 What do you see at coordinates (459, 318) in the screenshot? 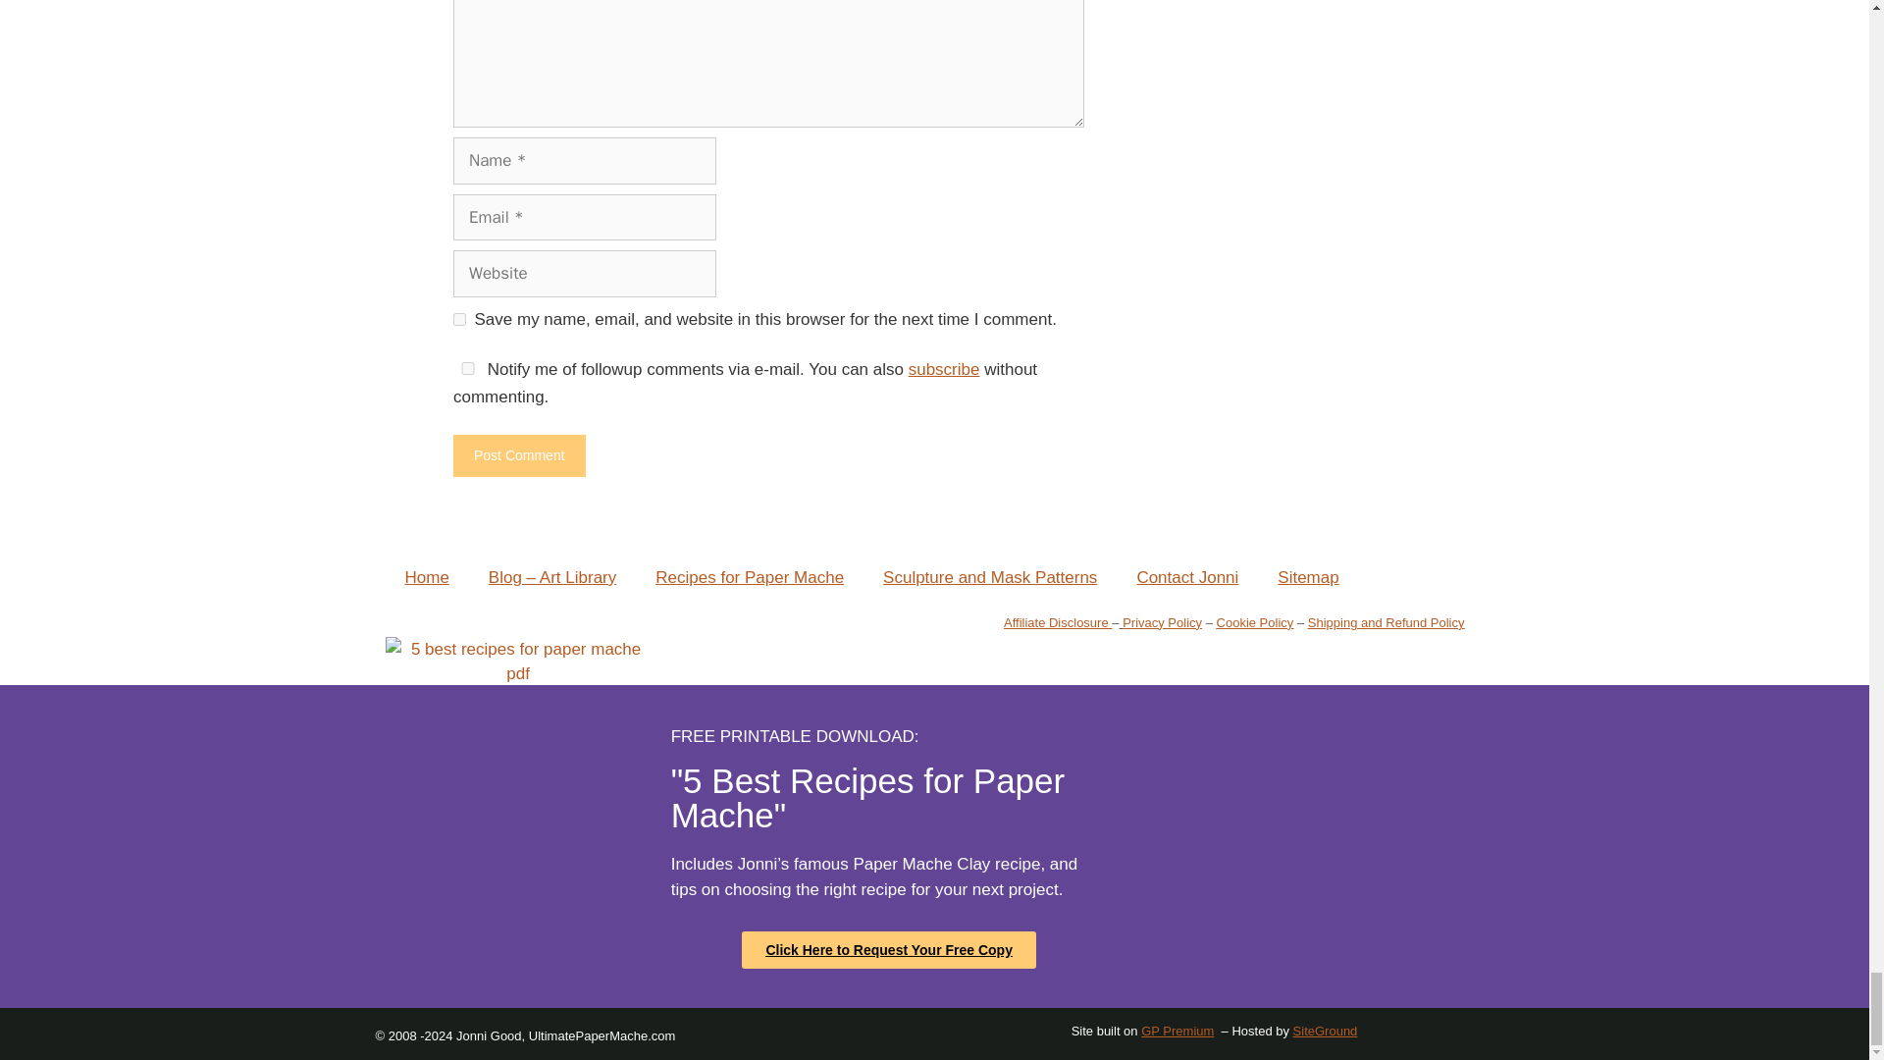
I see `yes` at bounding box center [459, 318].